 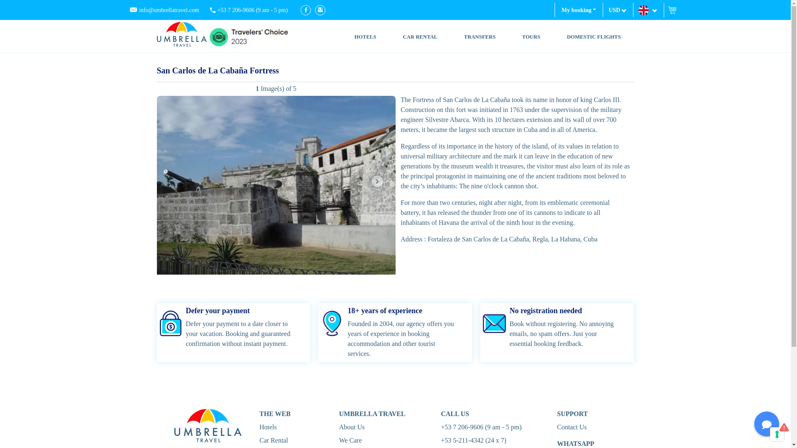 What do you see at coordinates (618, 9) in the screenshot?
I see `USD` at bounding box center [618, 9].